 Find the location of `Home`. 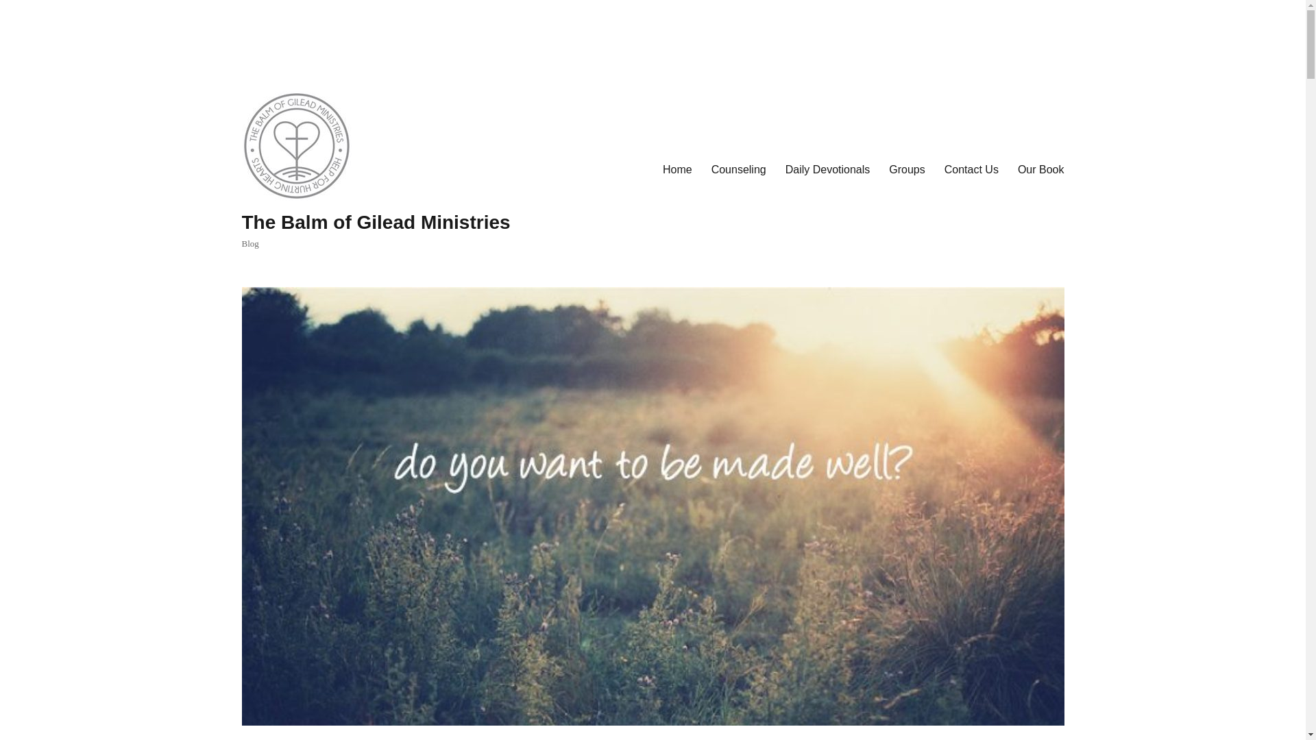

Home is located at coordinates (677, 169).